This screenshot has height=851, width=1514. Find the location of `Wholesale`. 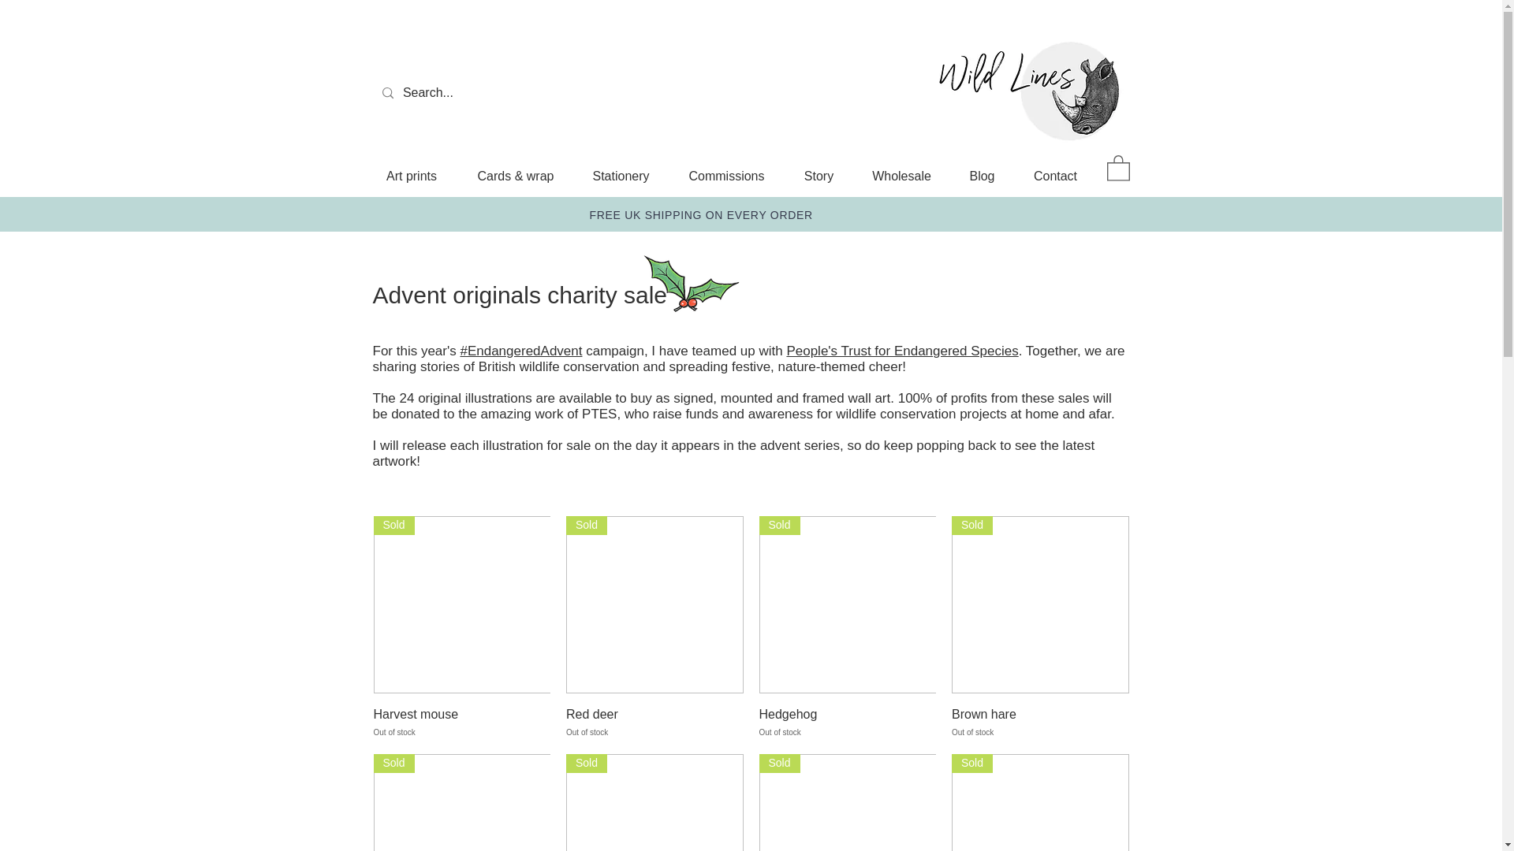

Wholesale is located at coordinates (901, 175).